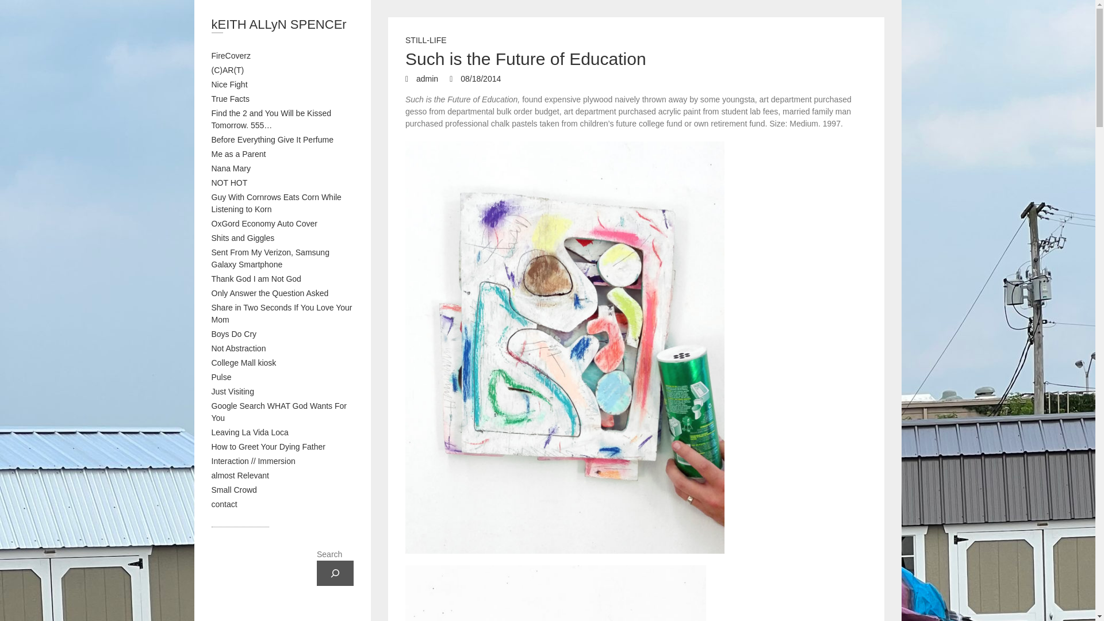 The height and width of the screenshot is (621, 1104). What do you see at coordinates (276, 202) in the screenshot?
I see `Guy With Cornrows Eats Corn While Listening to Korn` at bounding box center [276, 202].